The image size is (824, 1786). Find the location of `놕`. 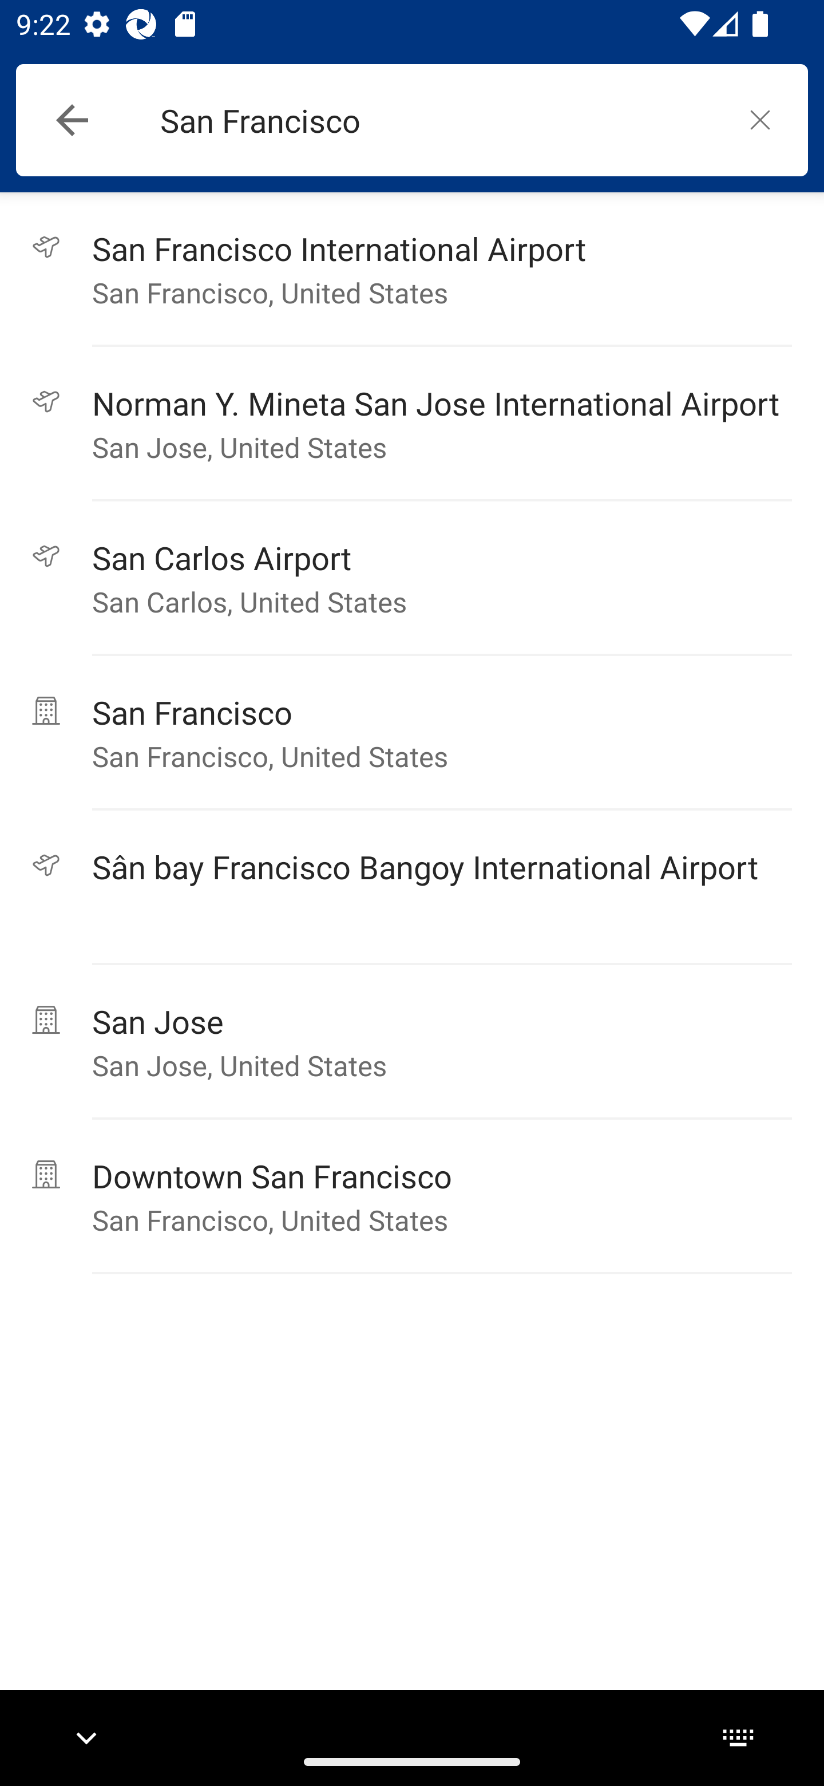

놕 is located at coordinates (760, 119).